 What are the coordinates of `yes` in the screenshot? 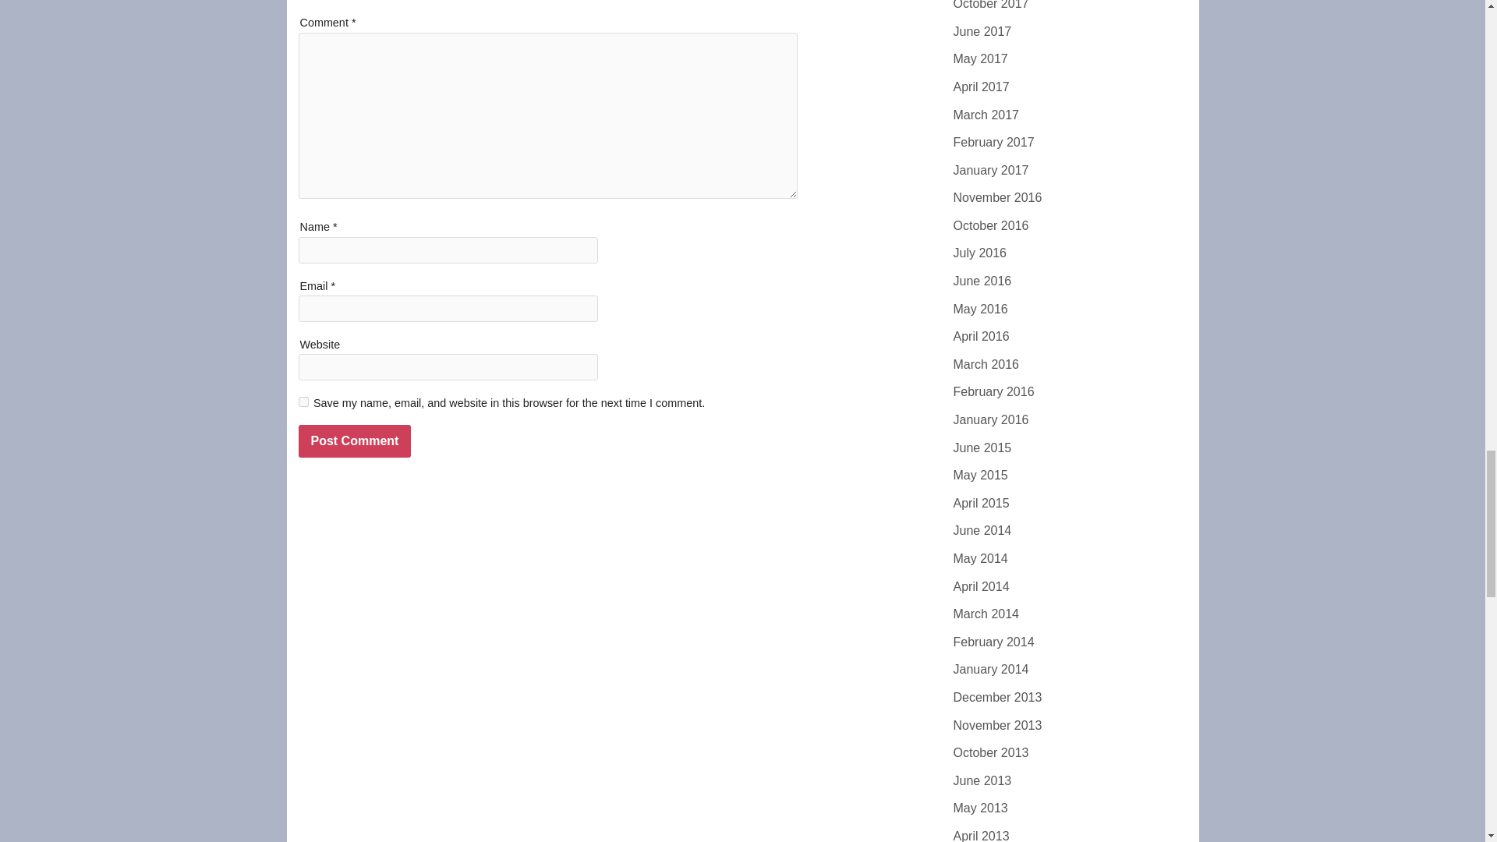 It's located at (303, 401).